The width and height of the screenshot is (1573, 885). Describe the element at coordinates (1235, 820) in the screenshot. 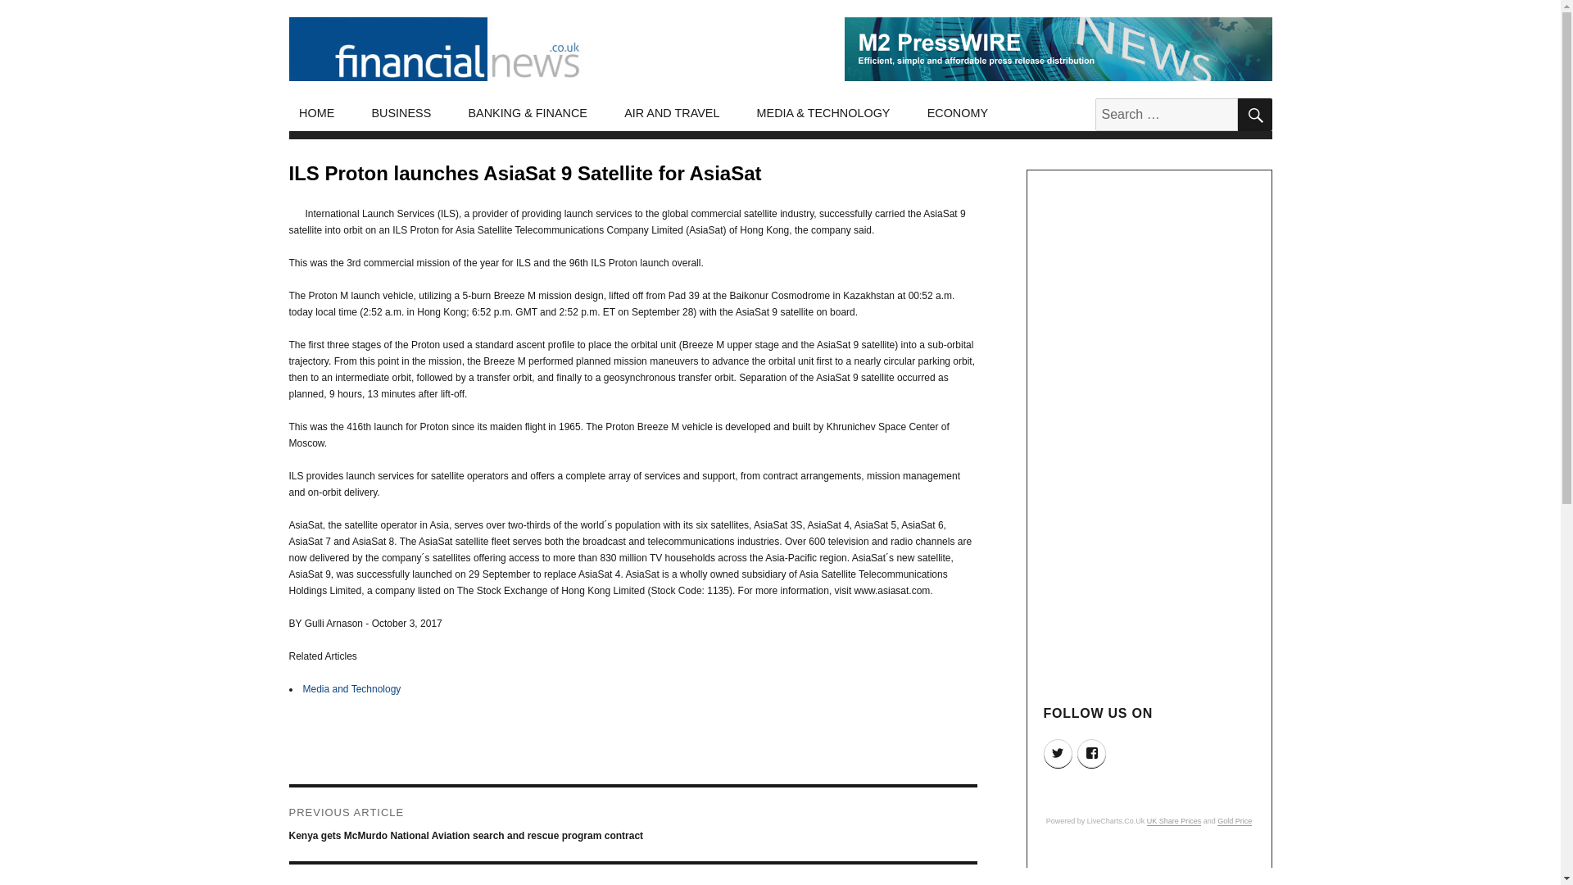

I see `Gold Price` at that location.